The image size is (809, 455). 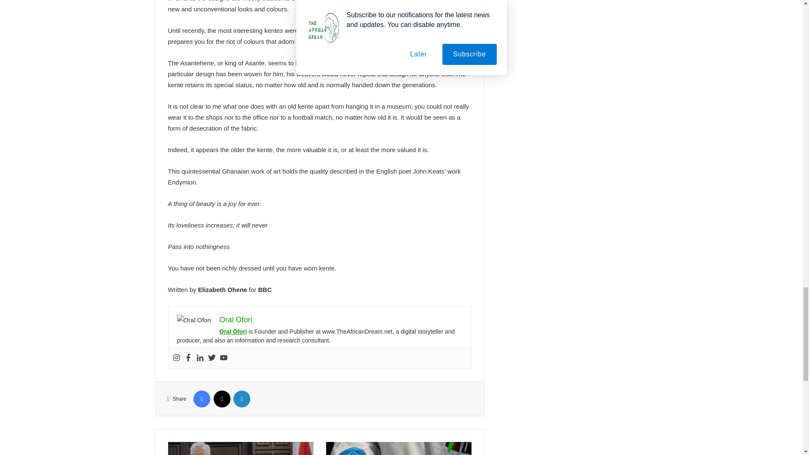 I want to click on Linkedin, so click(x=200, y=358).